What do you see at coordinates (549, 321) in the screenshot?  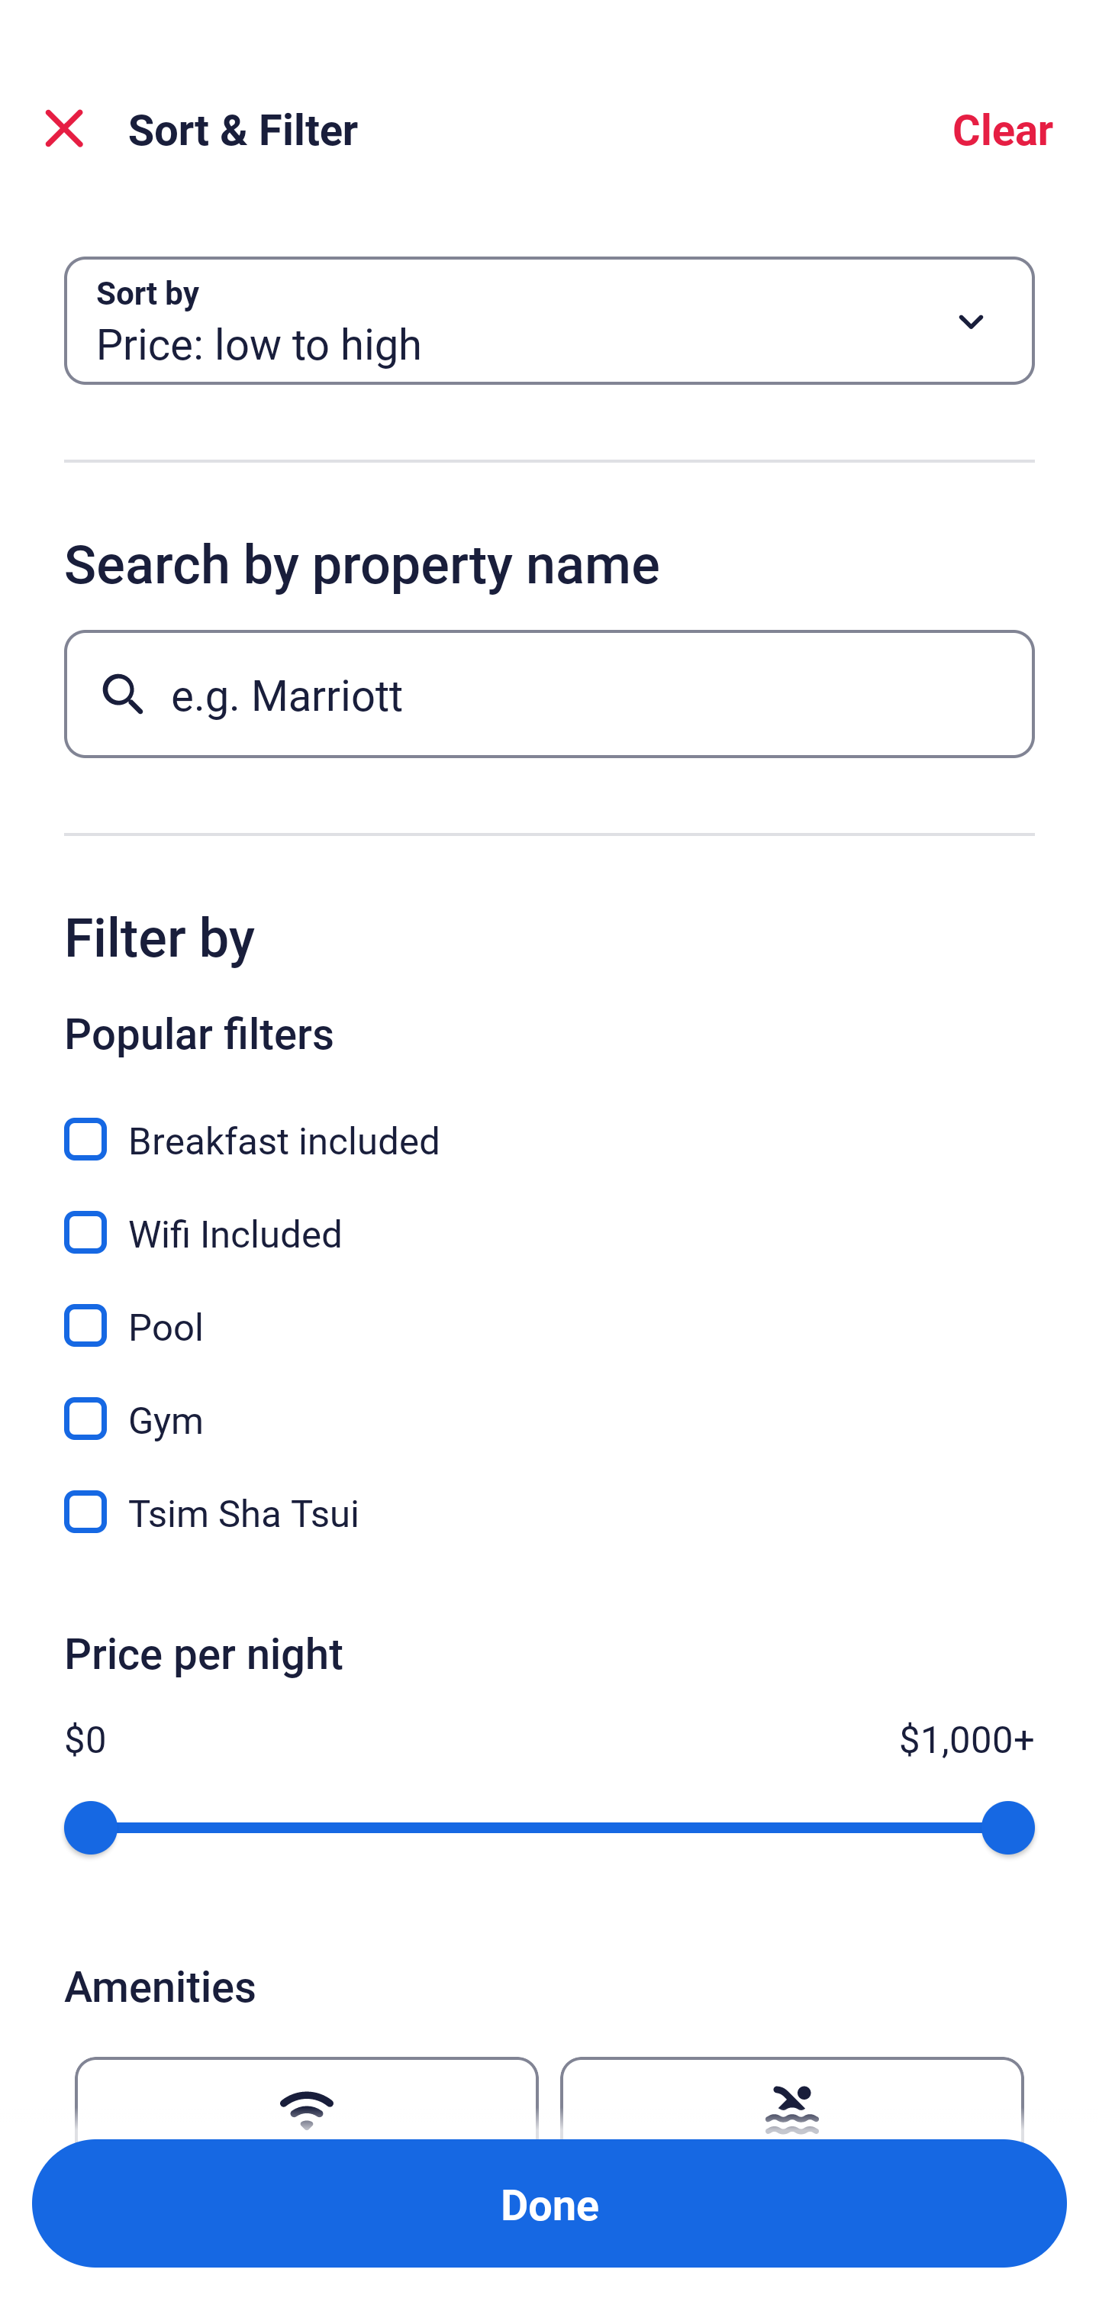 I see `Sort by Button Price: low to high` at bounding box center [549, 321].